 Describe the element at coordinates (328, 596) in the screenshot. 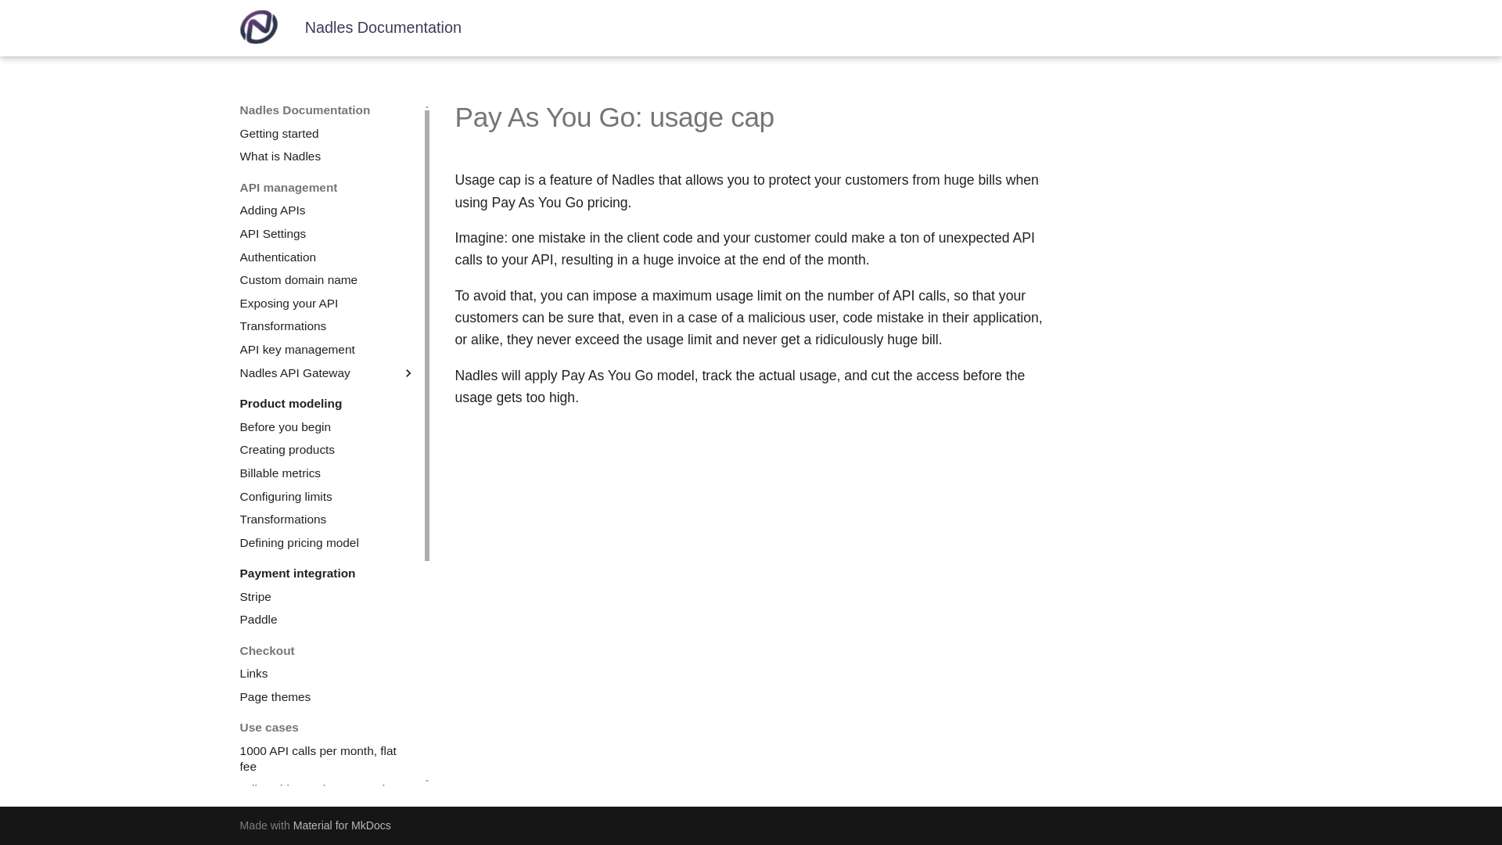

I see `Stripe` at that location.